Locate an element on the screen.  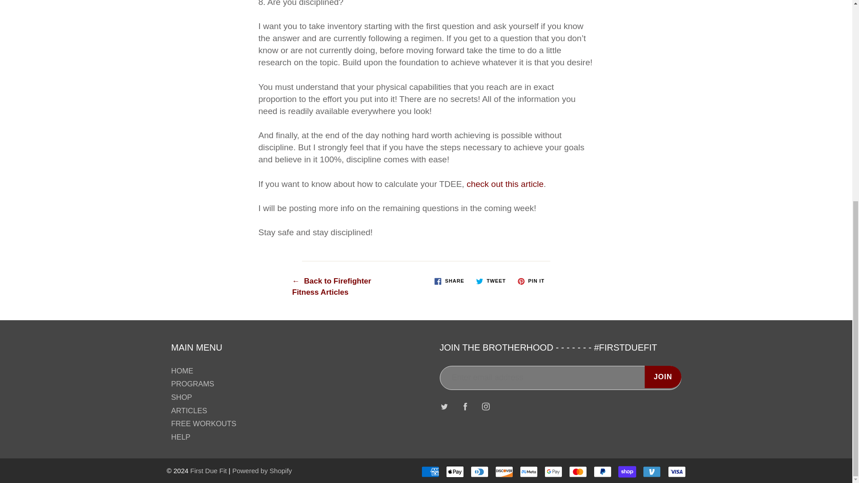
Tweet on Twitter is located at coordinates (491, 281).